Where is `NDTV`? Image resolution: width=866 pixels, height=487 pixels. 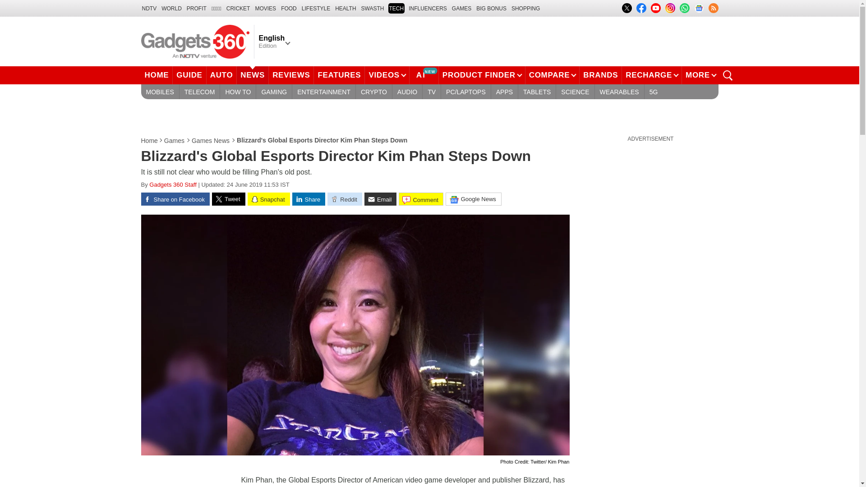 NDTV is located at coordinates (149, 8).